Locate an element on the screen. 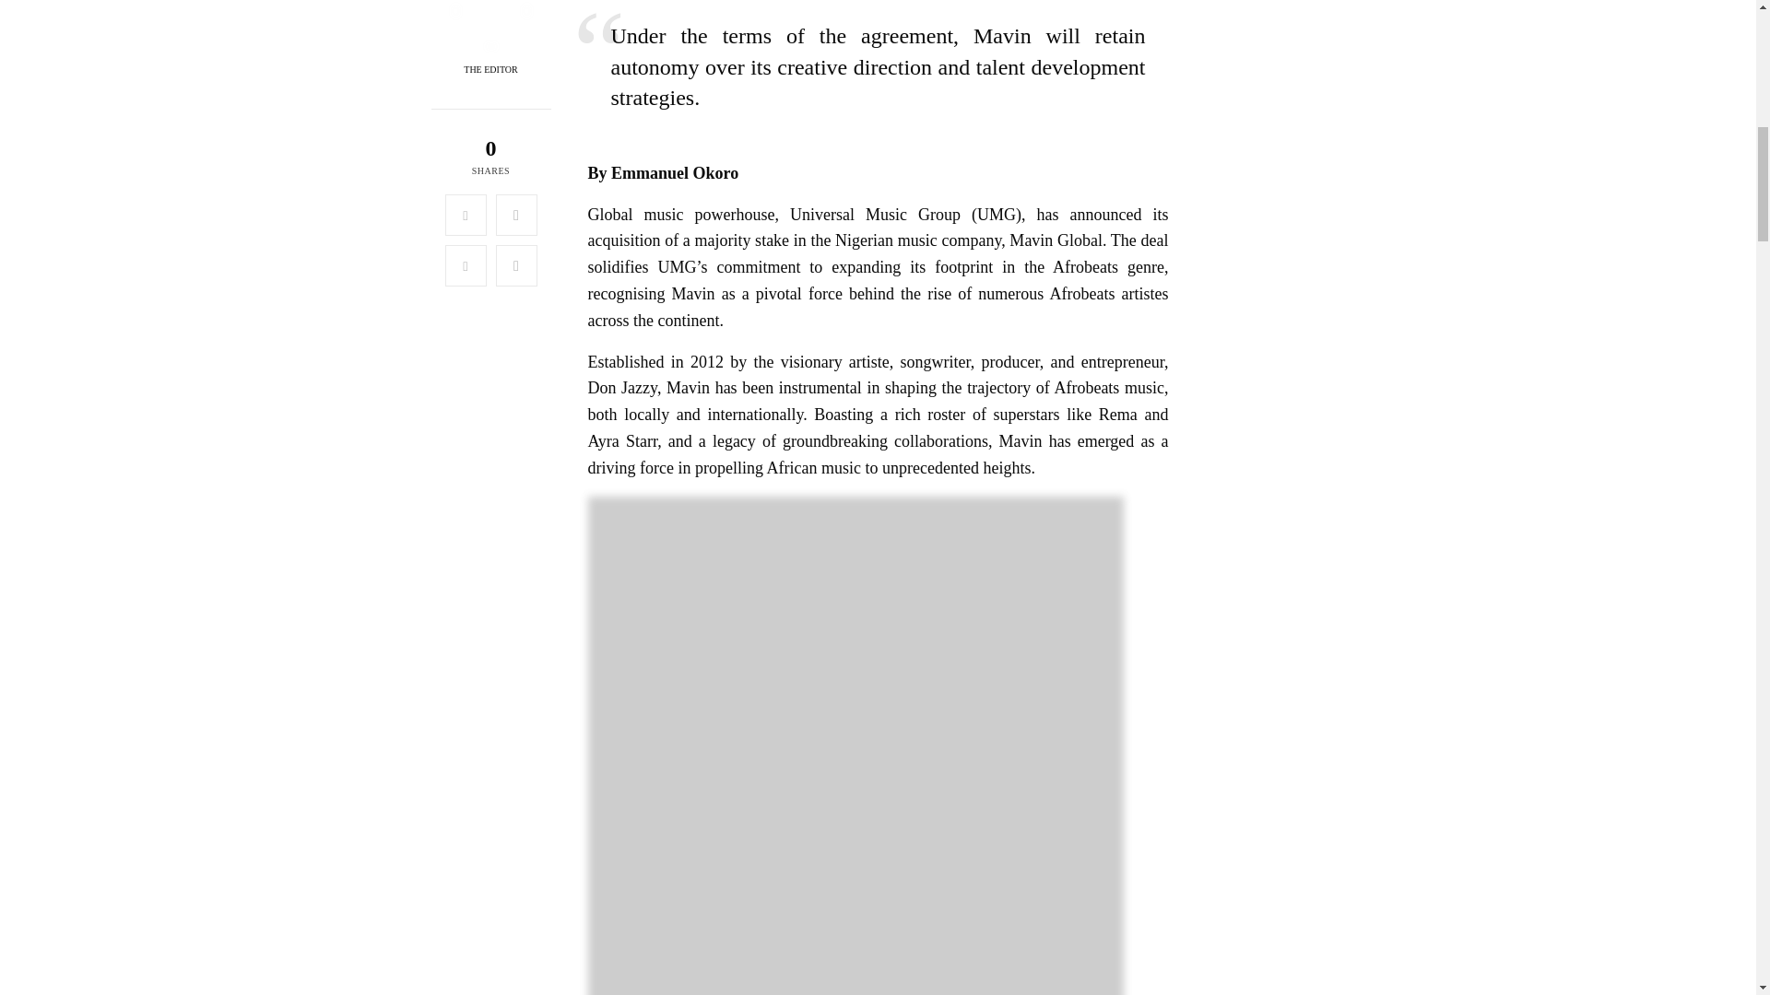 The width and height of the screenshot is (1770, 995). THE EDITOR is located at coordinates (490, 70).